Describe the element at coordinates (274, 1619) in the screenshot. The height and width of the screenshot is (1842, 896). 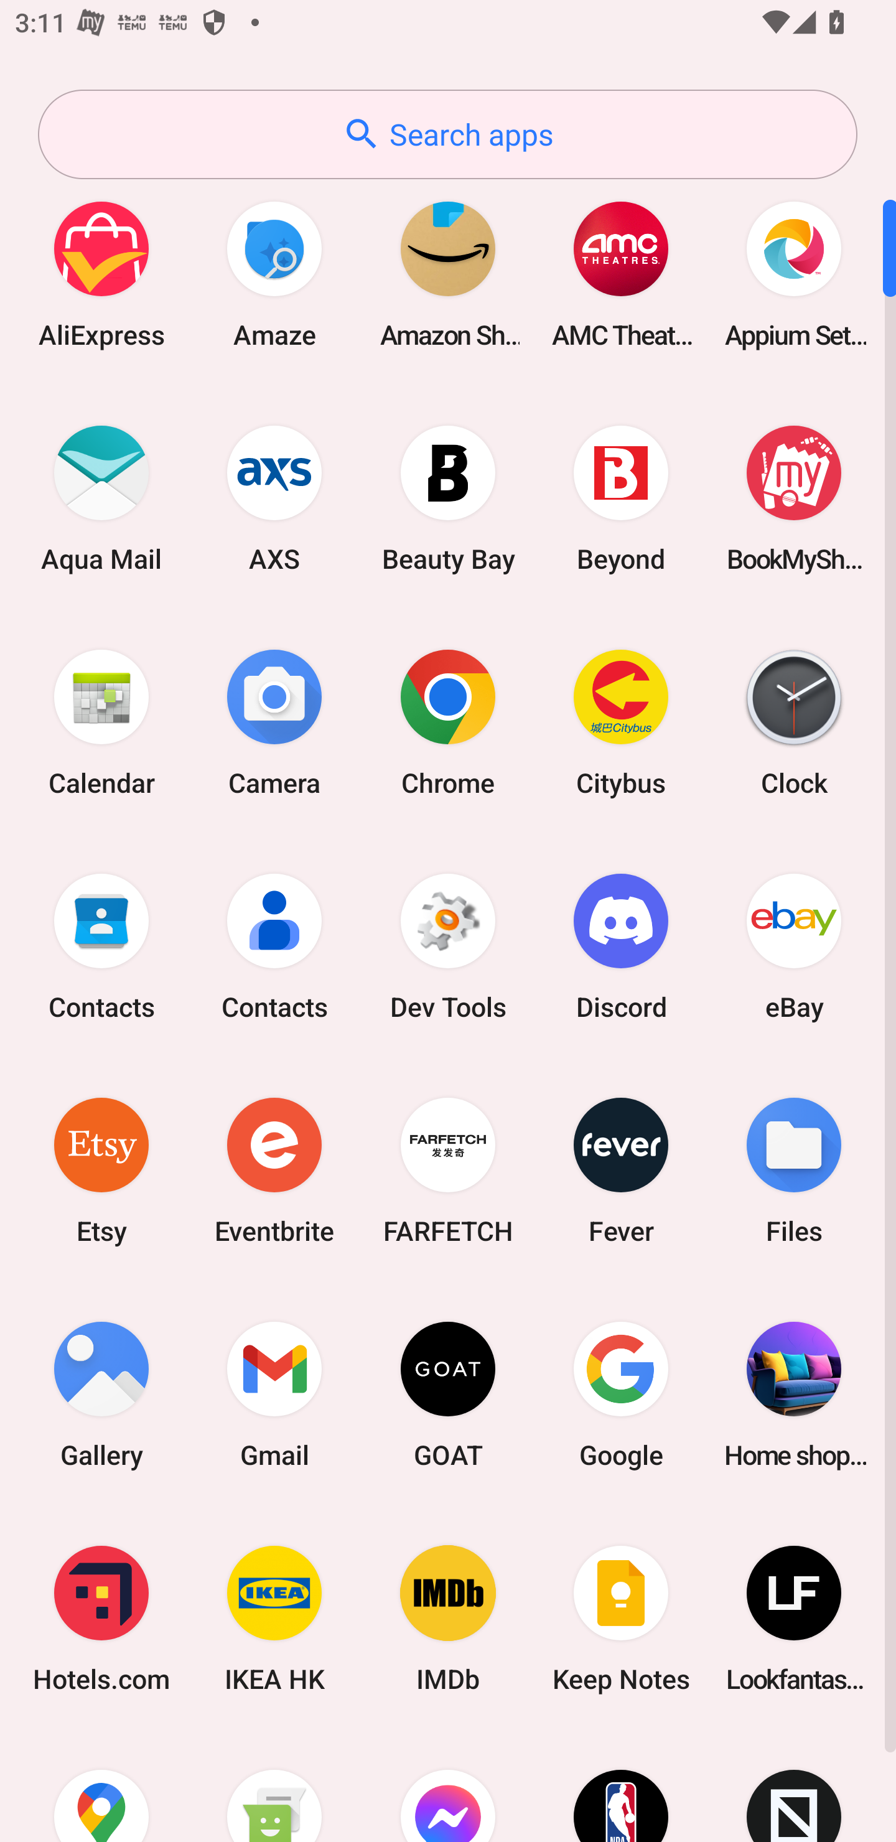
I see `IKEA HK` at that location.